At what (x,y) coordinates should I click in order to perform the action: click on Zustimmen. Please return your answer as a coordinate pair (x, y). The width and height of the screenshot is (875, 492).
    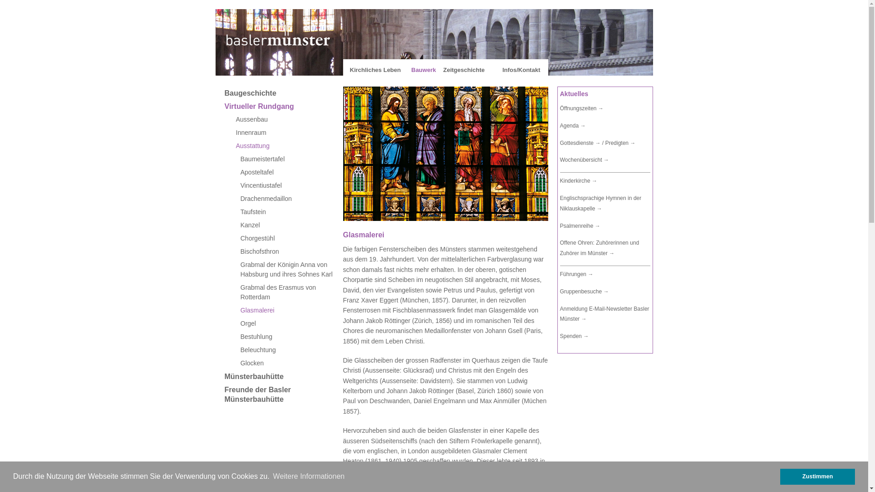
    Looking at the image, I should click on (818, 477).